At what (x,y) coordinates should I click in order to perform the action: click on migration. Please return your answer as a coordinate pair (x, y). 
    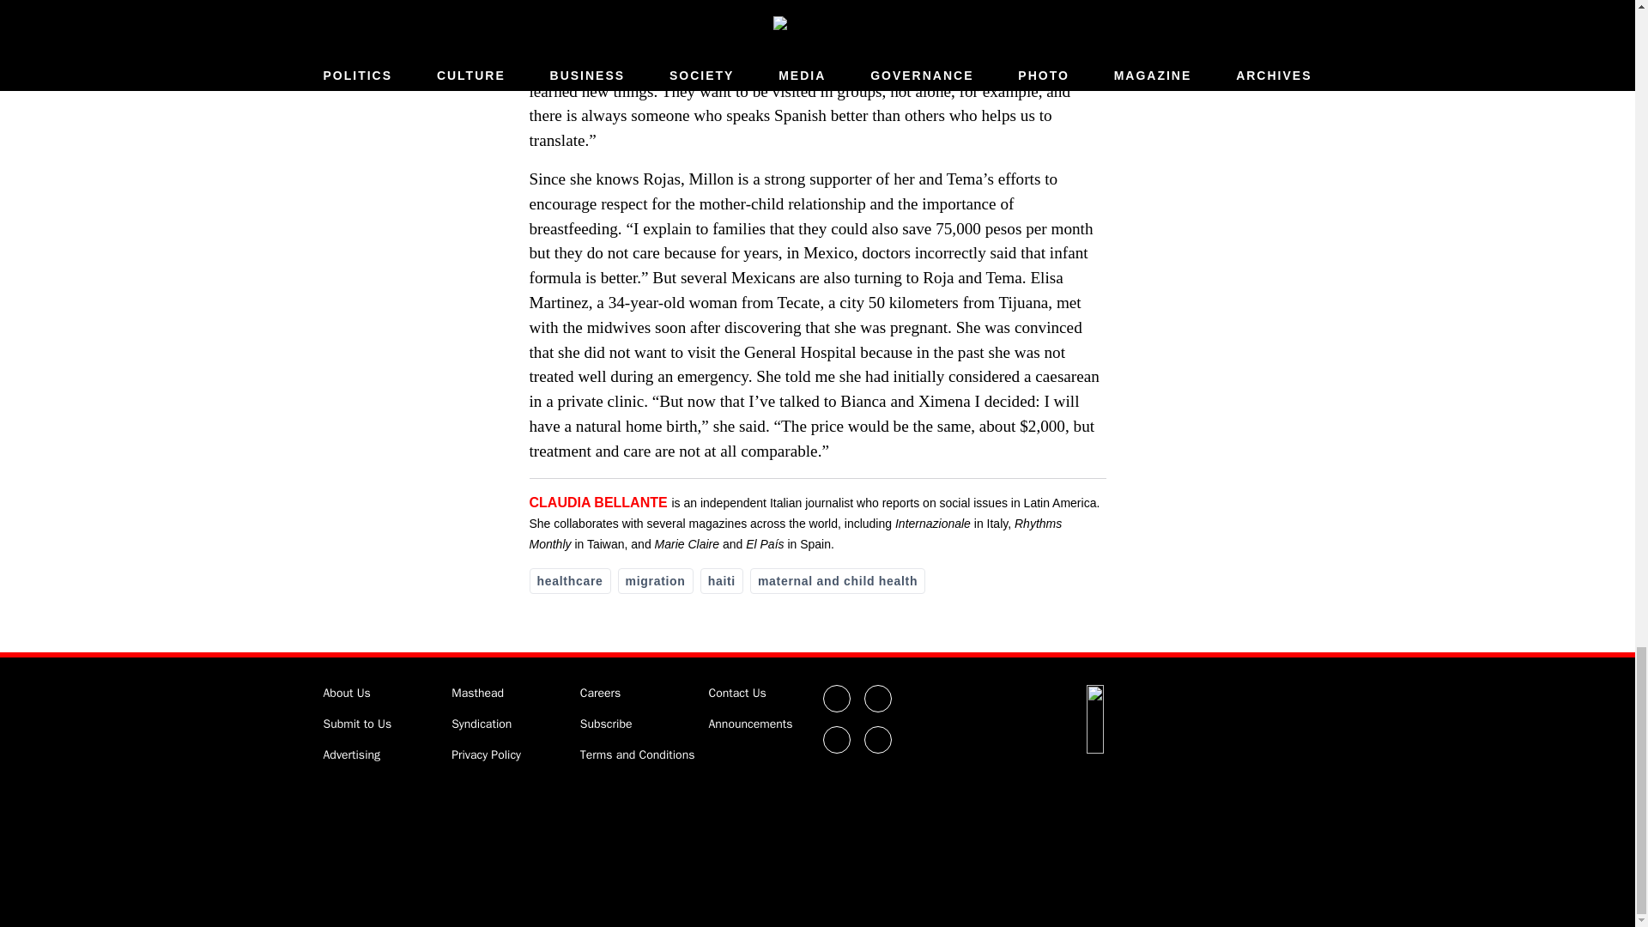
    Looking at the image, I should click on (656, 581).